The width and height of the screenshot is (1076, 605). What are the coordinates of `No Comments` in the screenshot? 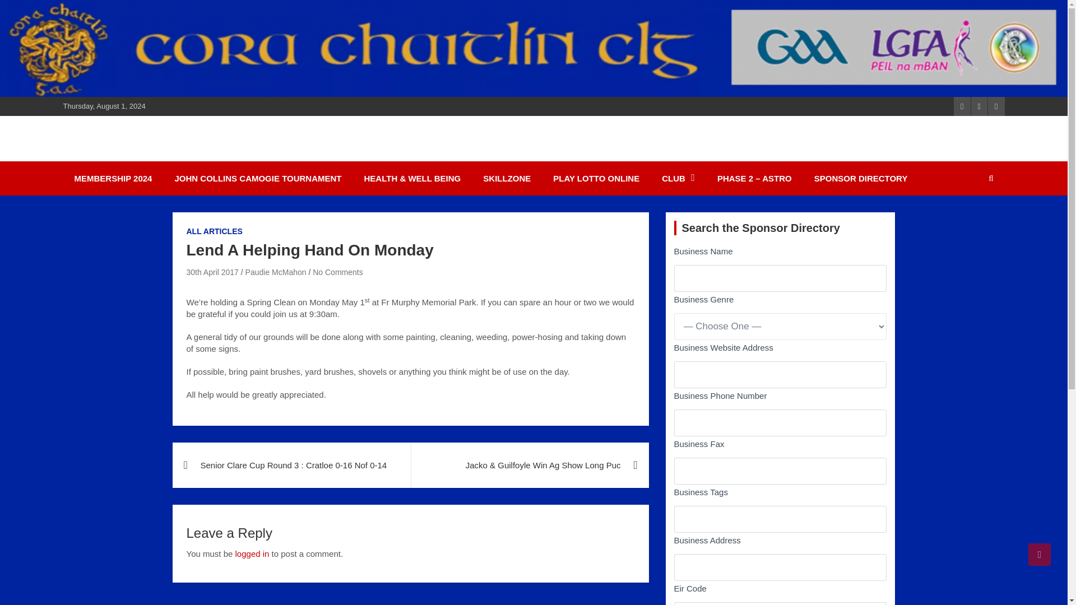 It's located at (337, 272).